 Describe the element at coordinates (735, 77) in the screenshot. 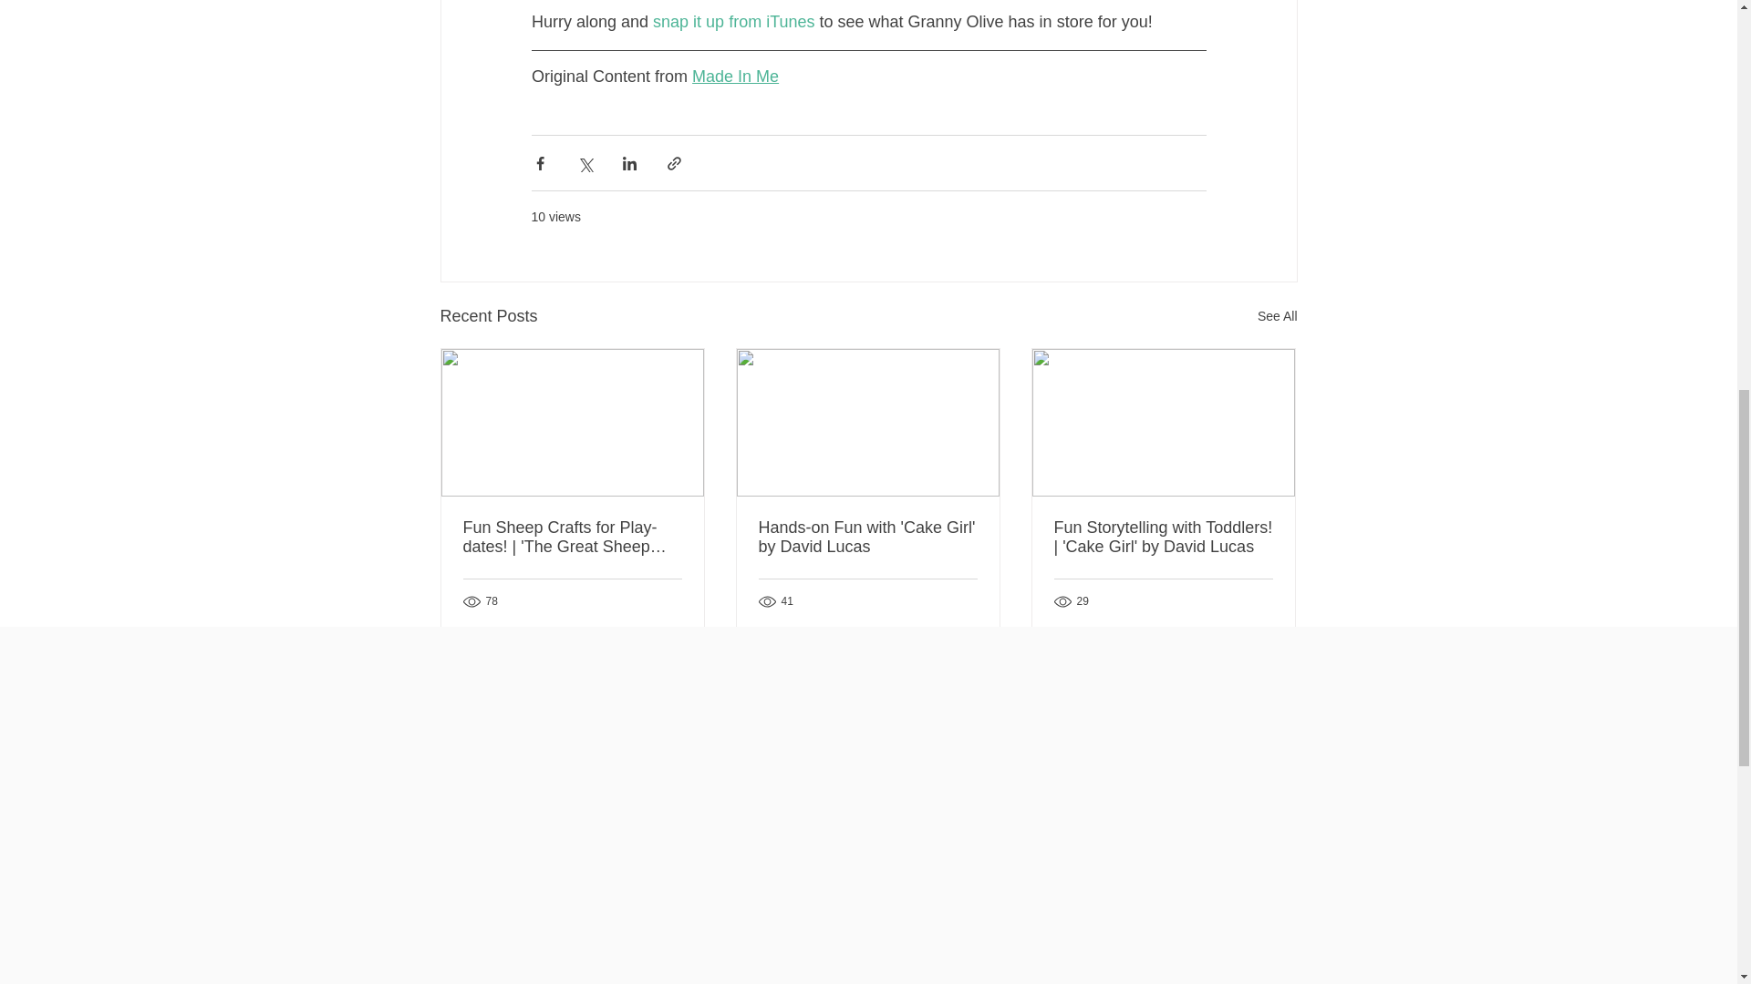

I see `Made In Me` at that location.